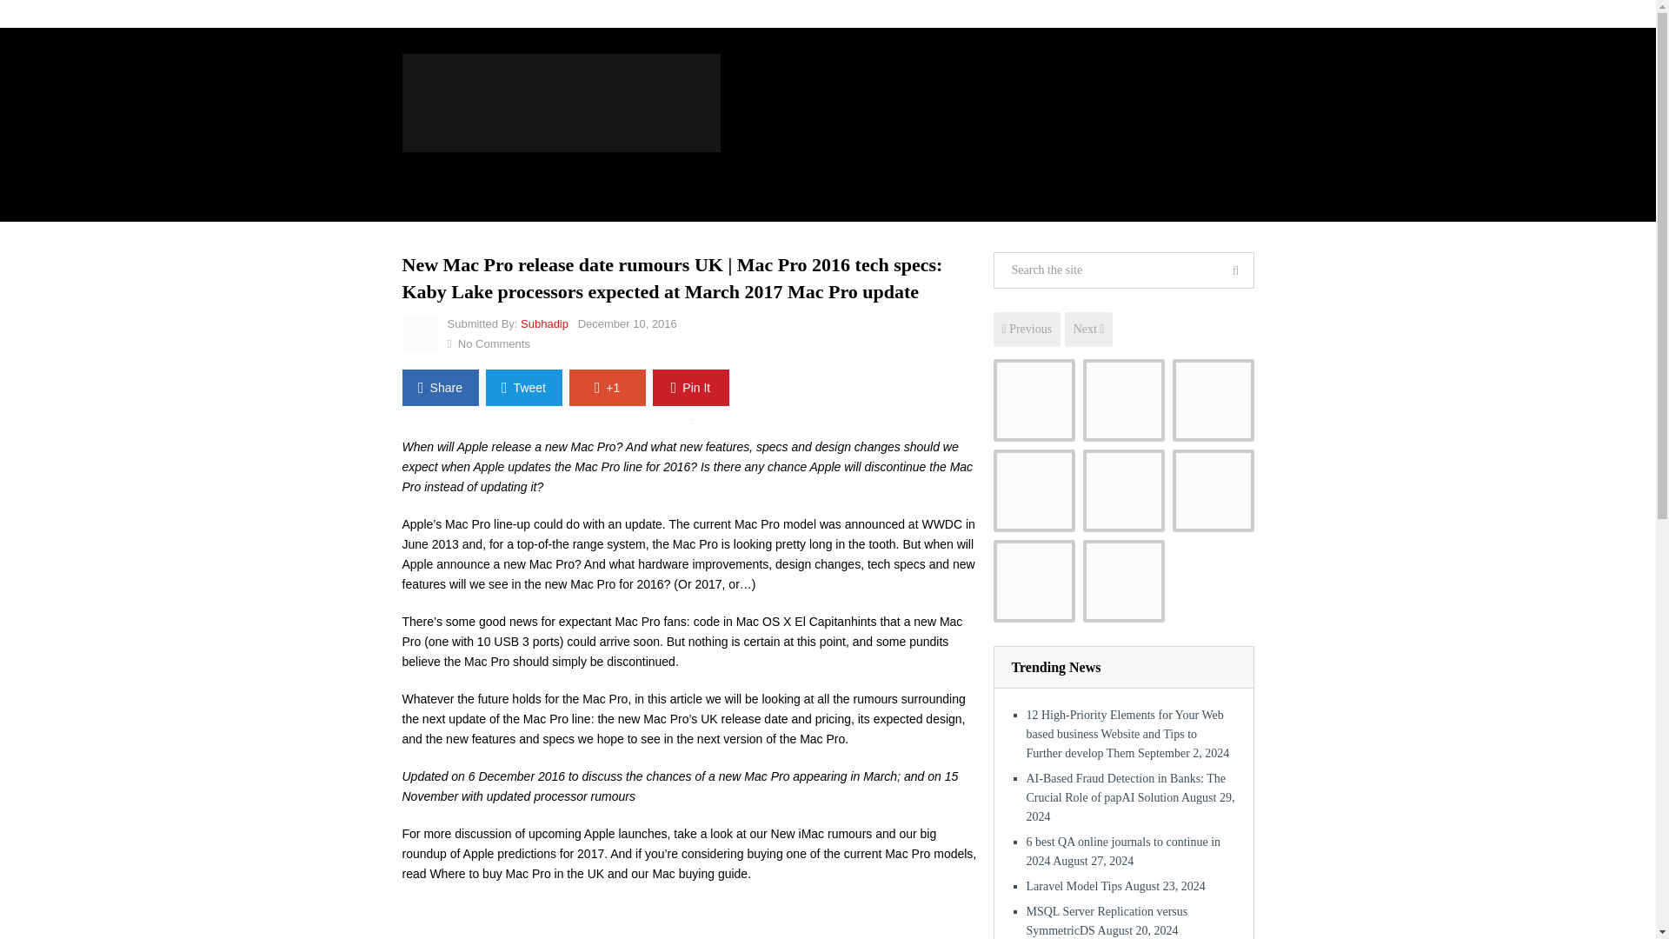 This screenshot has width=1669, height=939. What do you see at coordinates (1212, 400) in the screenshot?
I see `6 best QA online journals to continue in 2024` at bounding box center [1212, 400].